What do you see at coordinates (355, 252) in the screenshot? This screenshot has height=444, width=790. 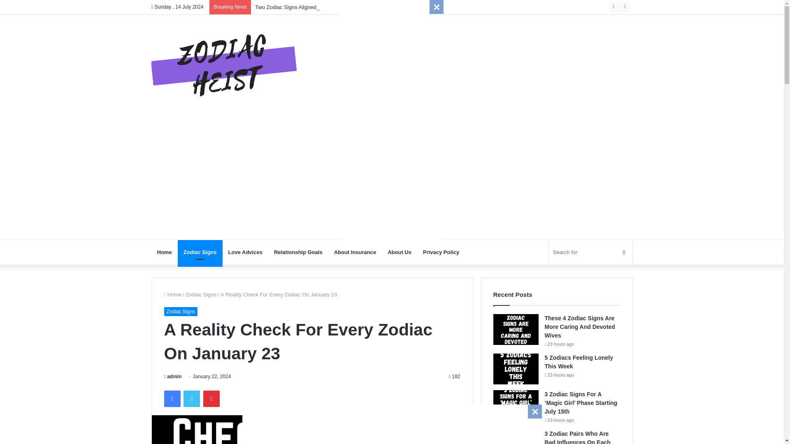 I see `About Insurance` at bounding box center [355, 252].